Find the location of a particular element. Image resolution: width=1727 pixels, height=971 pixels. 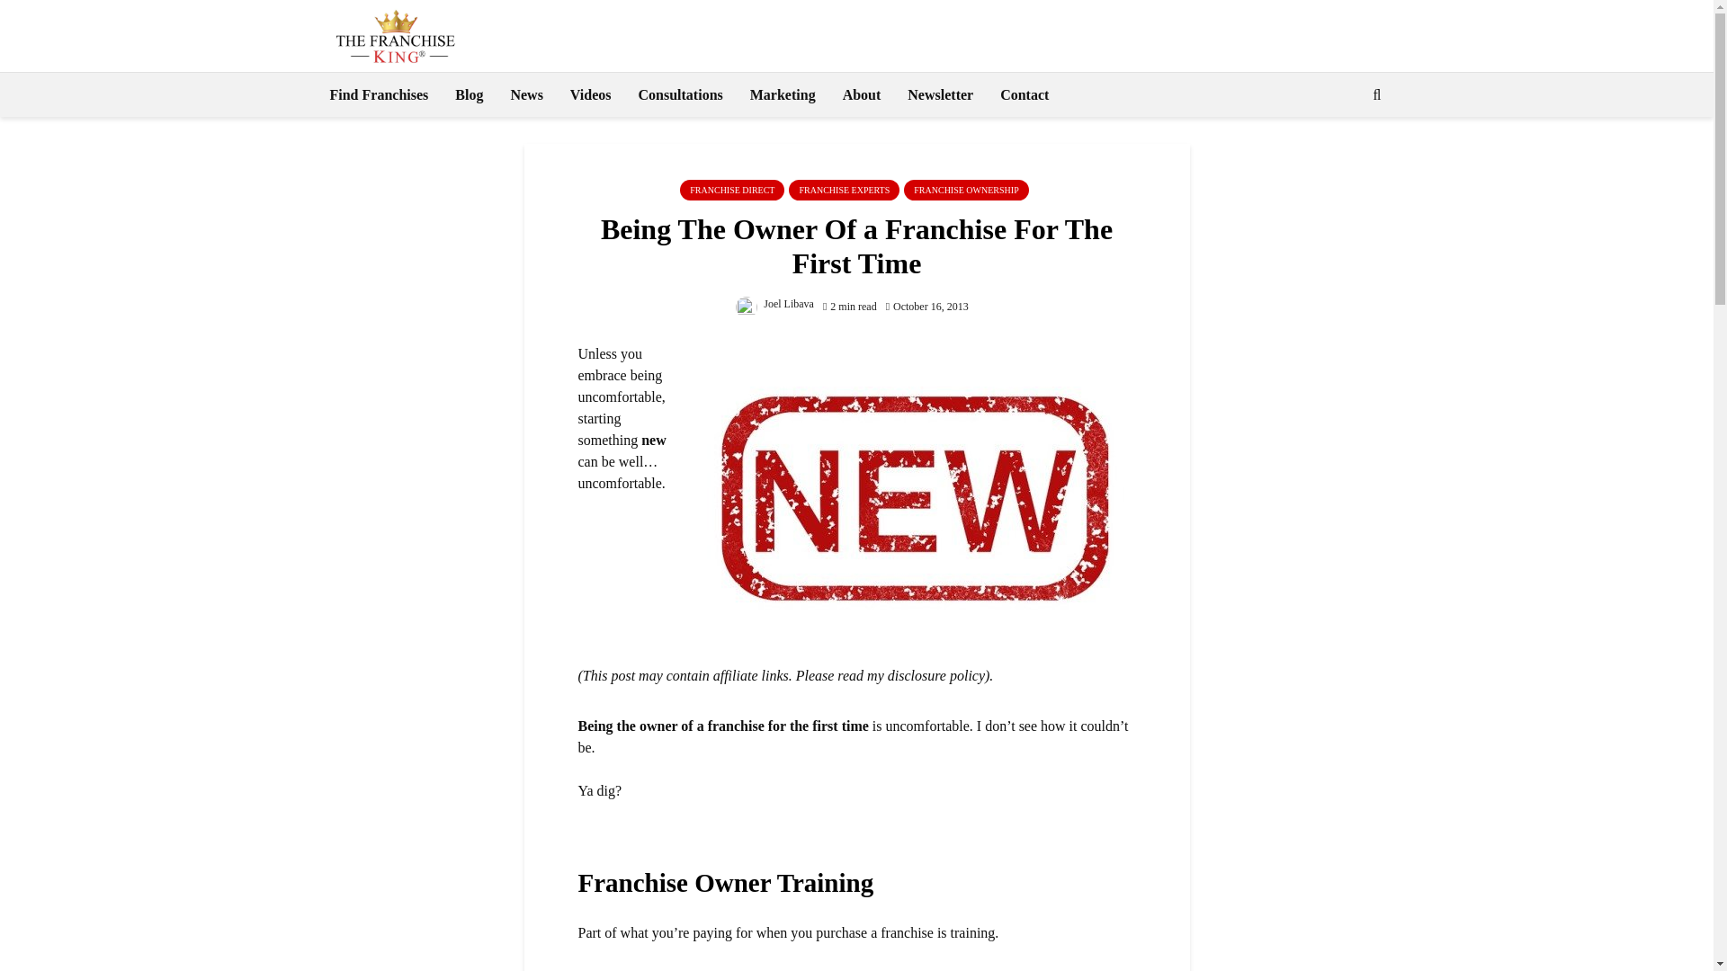

Contact is located at coordinates (1024, 95).